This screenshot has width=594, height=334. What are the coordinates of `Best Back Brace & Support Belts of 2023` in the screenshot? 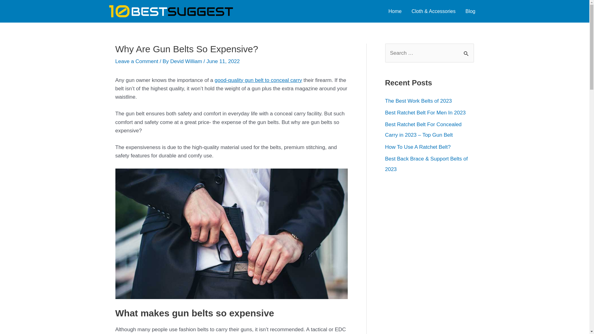 It's located at (426, 164).